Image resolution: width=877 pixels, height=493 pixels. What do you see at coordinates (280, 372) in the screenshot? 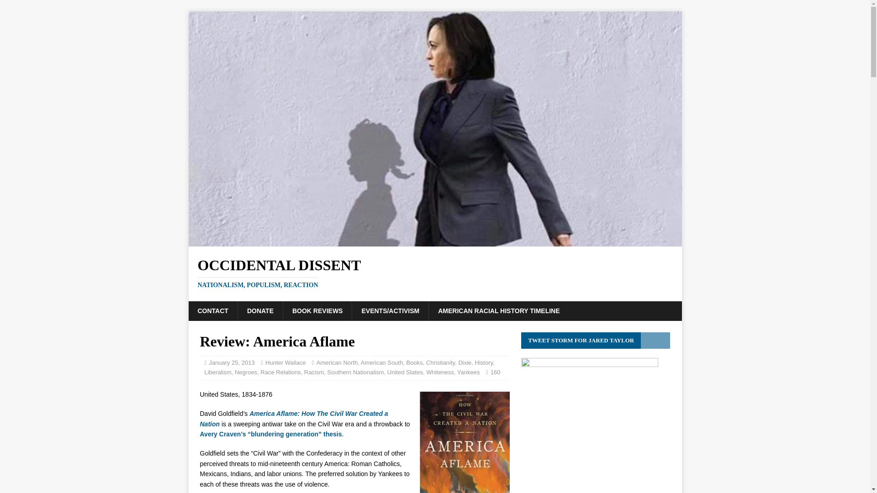
I see `Race Relations` at bounding box center [280, 372].